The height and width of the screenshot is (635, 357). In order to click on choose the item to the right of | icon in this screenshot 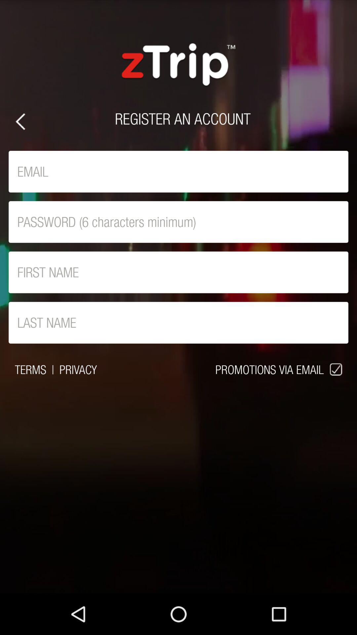, I will do `click(78, 369)`.